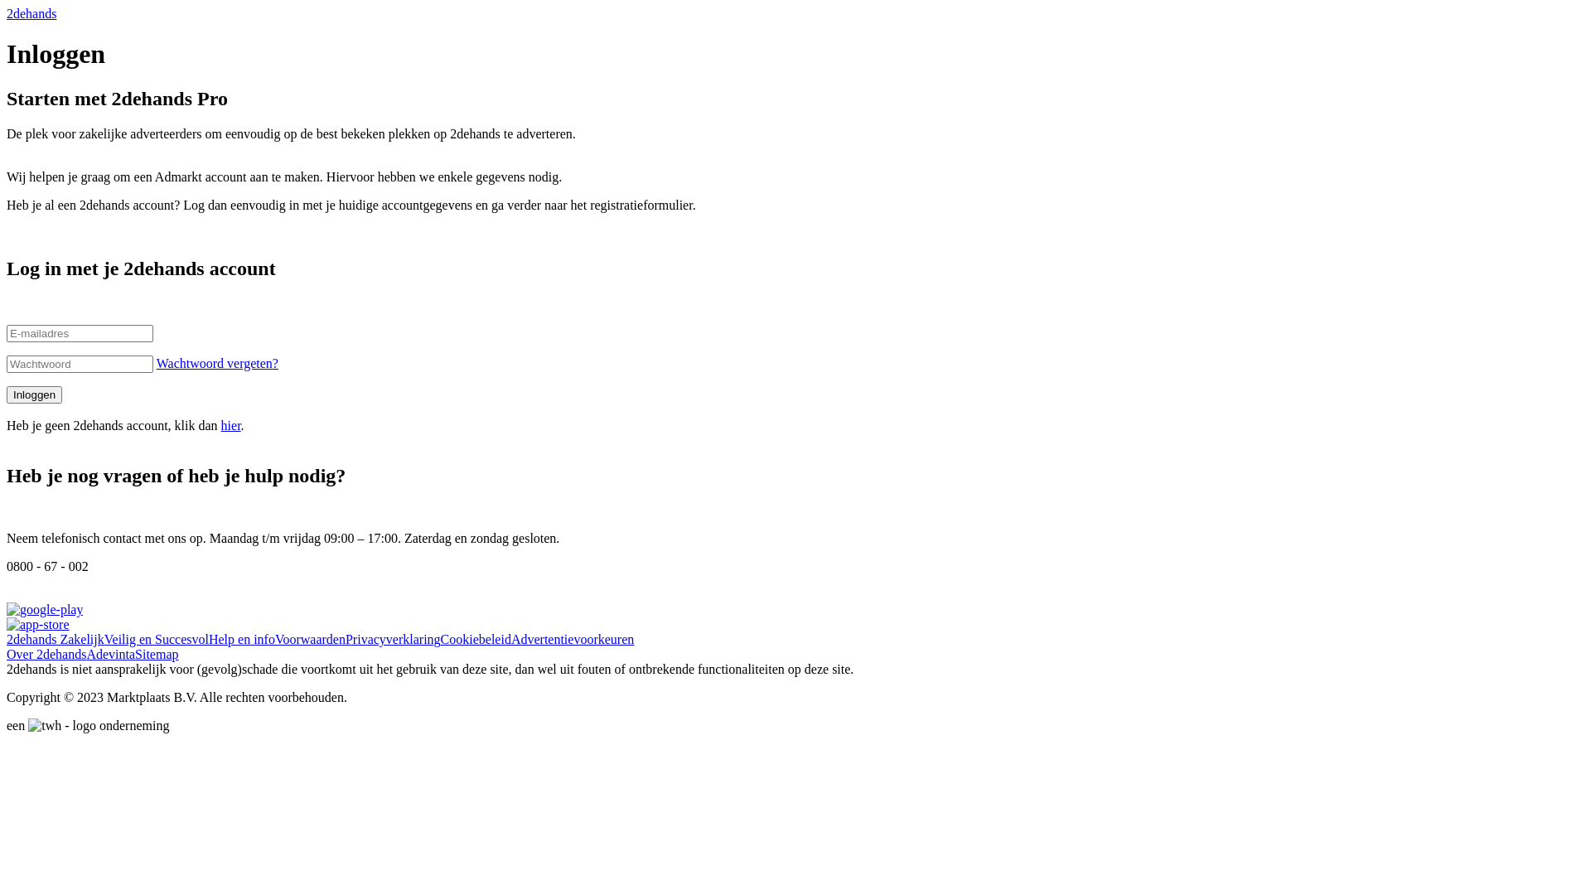 The width and height of the screenshot is (1591, 895). What do you see at coordinates (157, 640) in the screenshot?
I see `Veilig en Succesvol` at bounding box center [157, 640].